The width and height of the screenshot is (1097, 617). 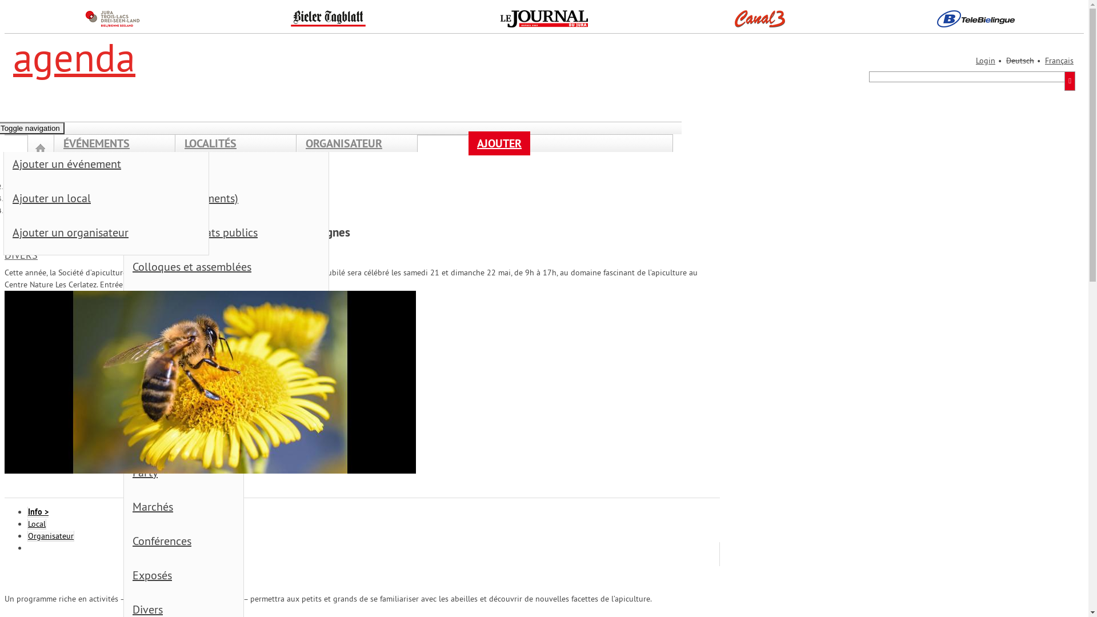 I want to click on Accueil, so click(x=65, y=175).